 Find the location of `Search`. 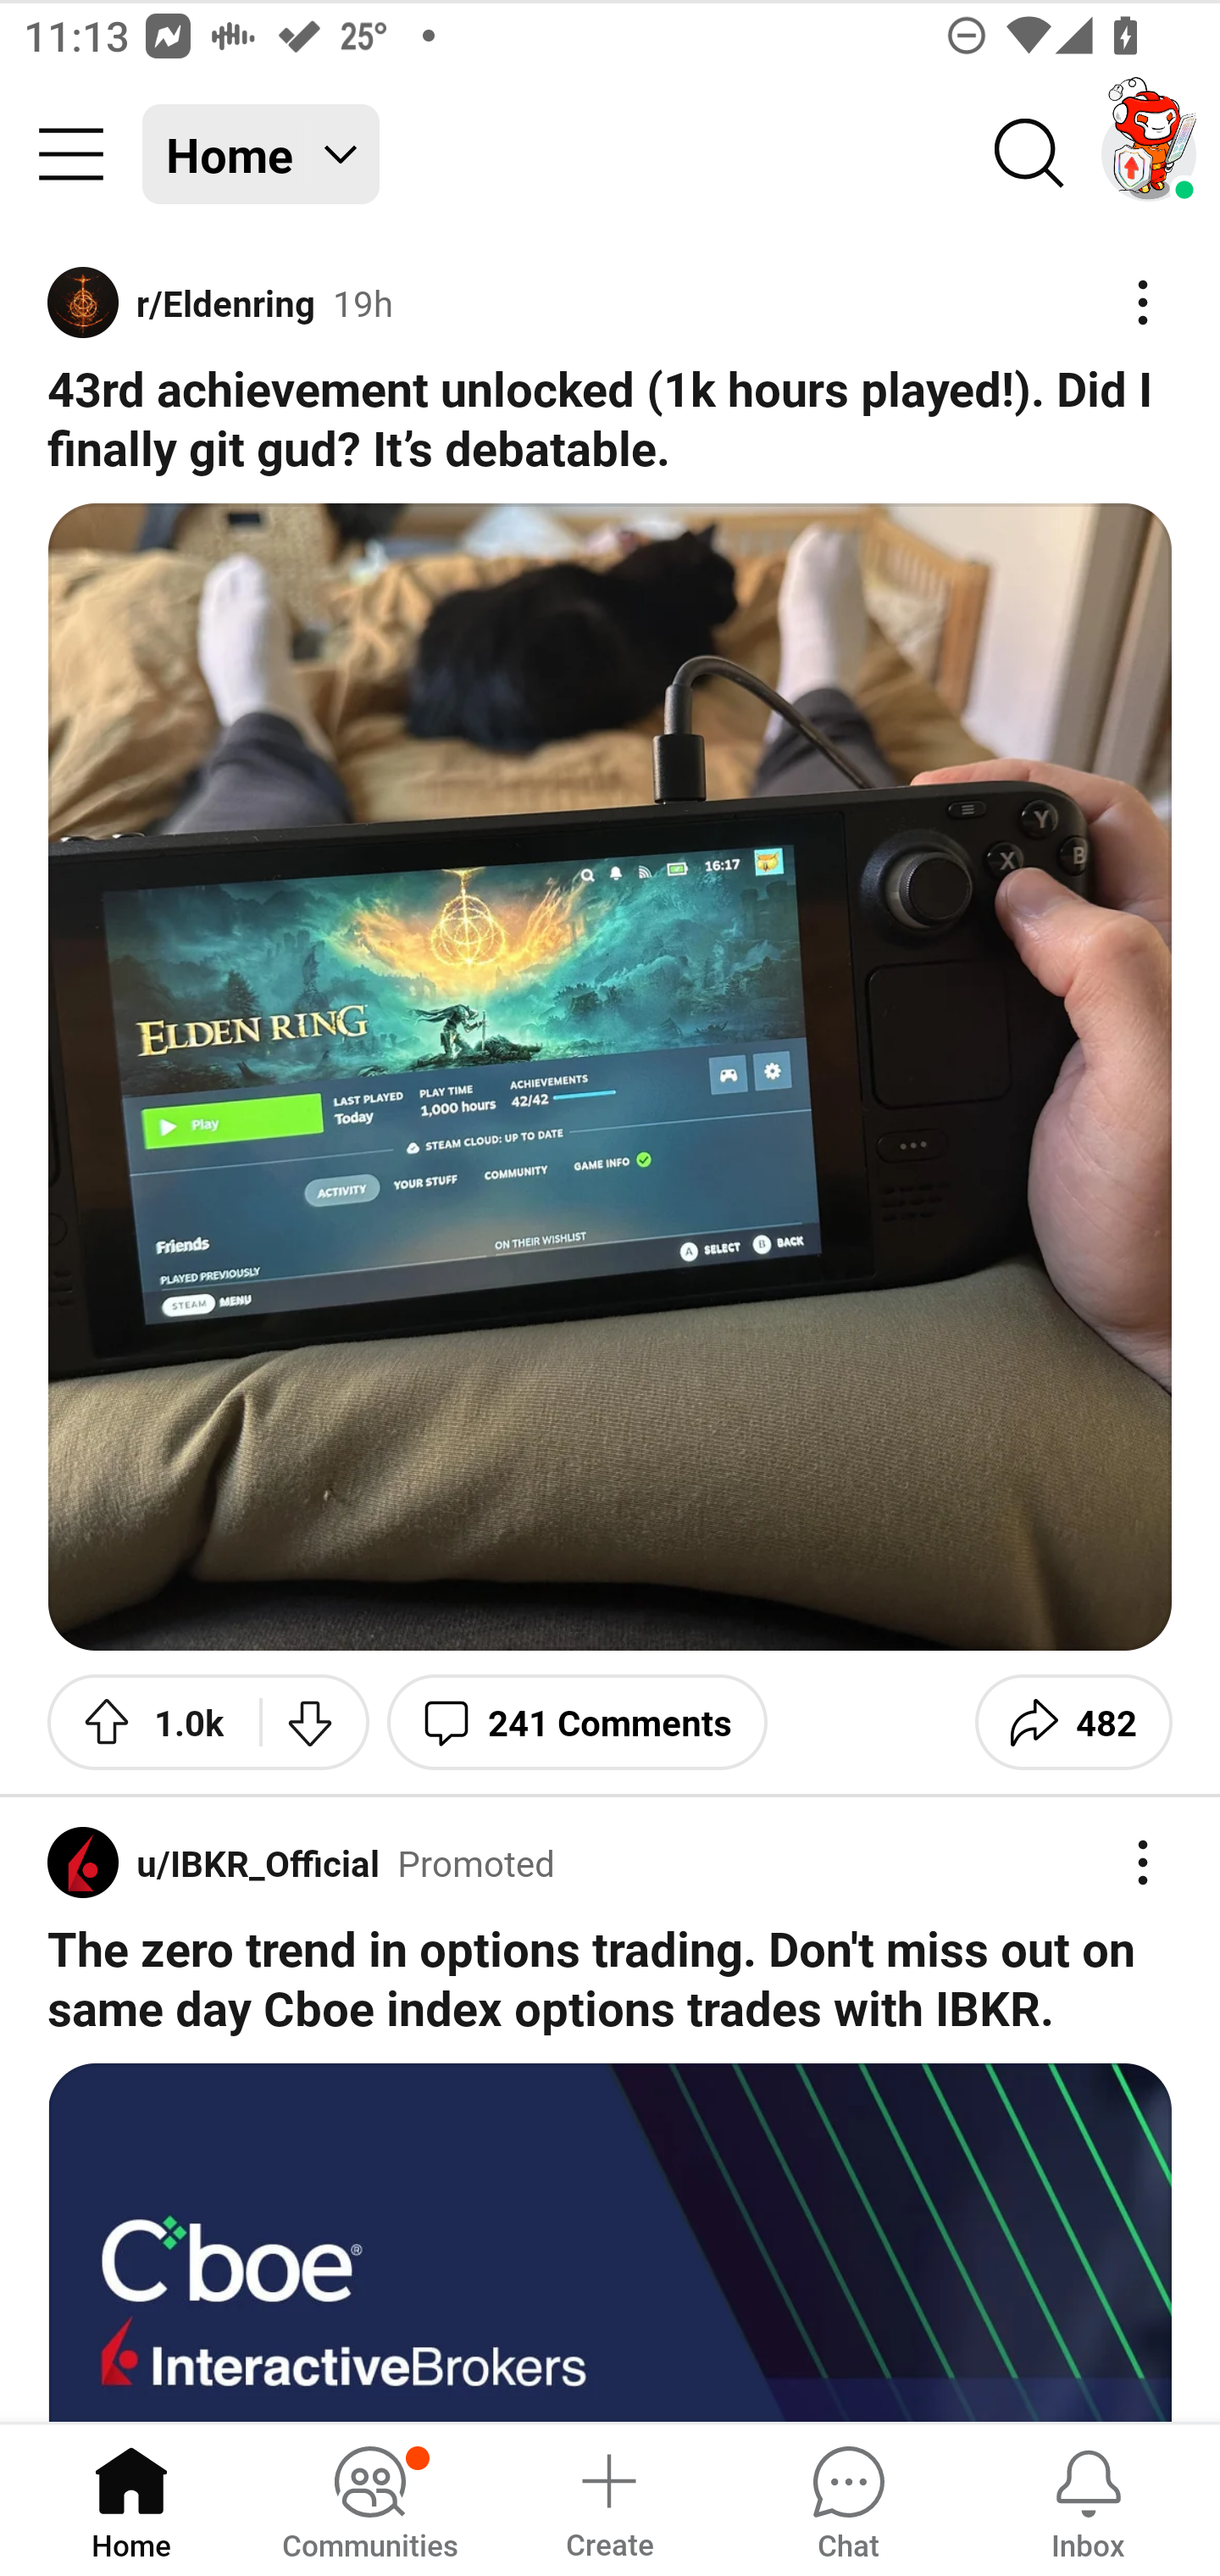

Search is located at coordinates (1030, 154).